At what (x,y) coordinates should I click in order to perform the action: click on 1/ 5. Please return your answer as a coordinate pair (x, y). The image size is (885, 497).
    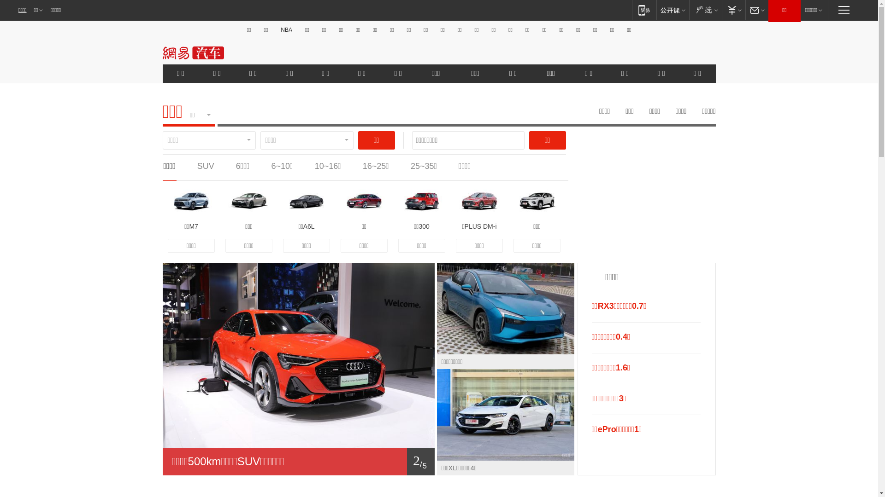
    Looking at the image, I should click on (298, 462).